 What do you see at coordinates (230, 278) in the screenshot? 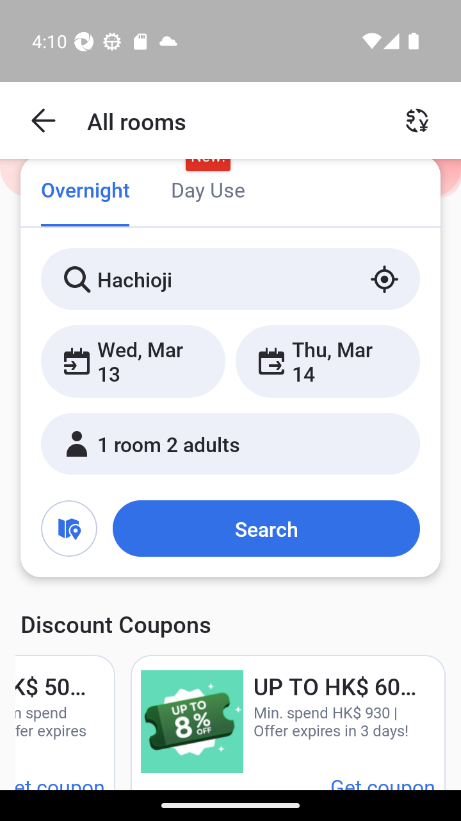
I see `Hachioji` at bounding box center [230, 278].